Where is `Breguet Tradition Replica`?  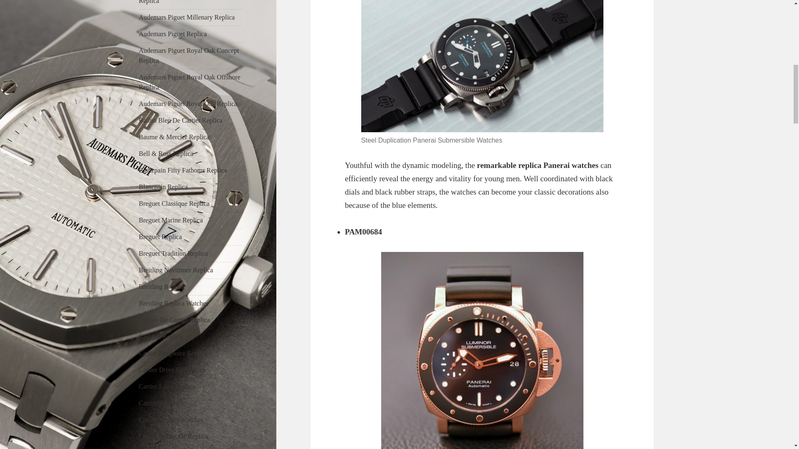
Breguet Tradition Replica is located at coordinates (173, 253).